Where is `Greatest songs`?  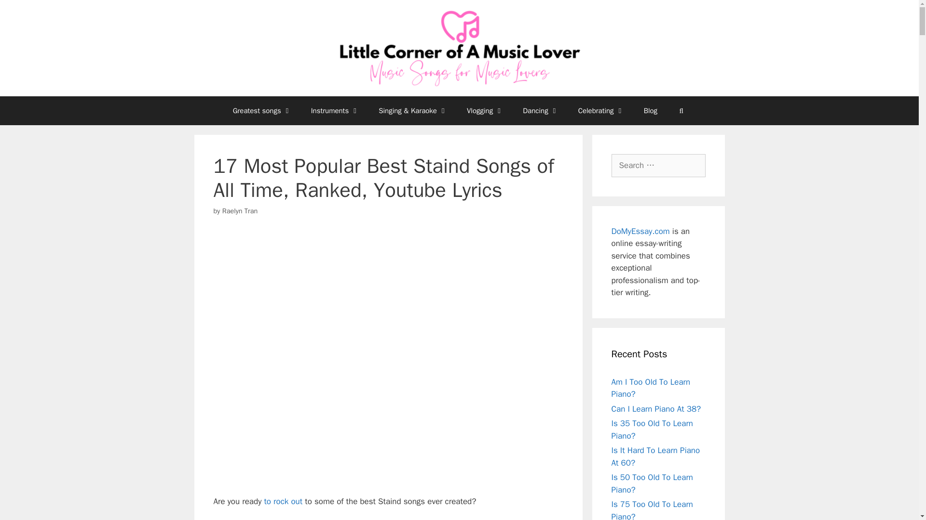 Greatest songs is located at coordinates (262, 111).